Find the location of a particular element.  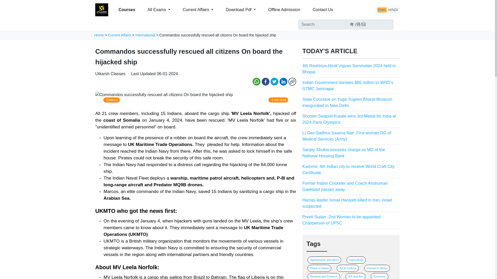

Home is located at coordinates (99, 35).